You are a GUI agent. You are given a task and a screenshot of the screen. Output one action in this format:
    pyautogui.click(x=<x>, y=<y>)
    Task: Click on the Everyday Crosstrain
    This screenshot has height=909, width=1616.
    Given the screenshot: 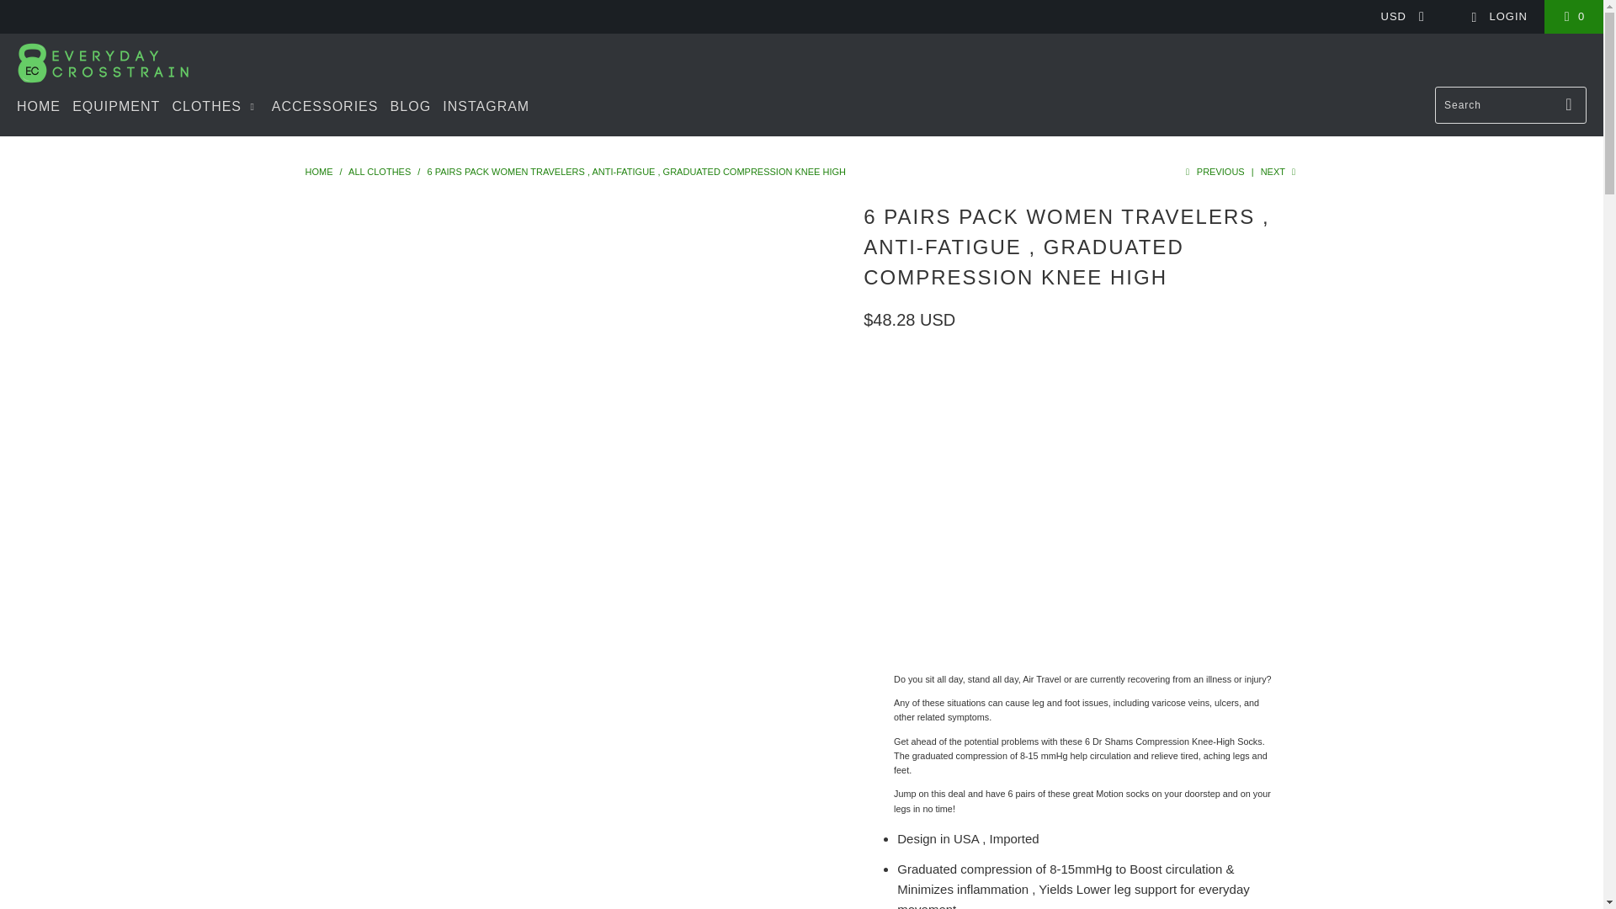 What is the action you would take?
    pyautogui.click(x=103, y=64)
    